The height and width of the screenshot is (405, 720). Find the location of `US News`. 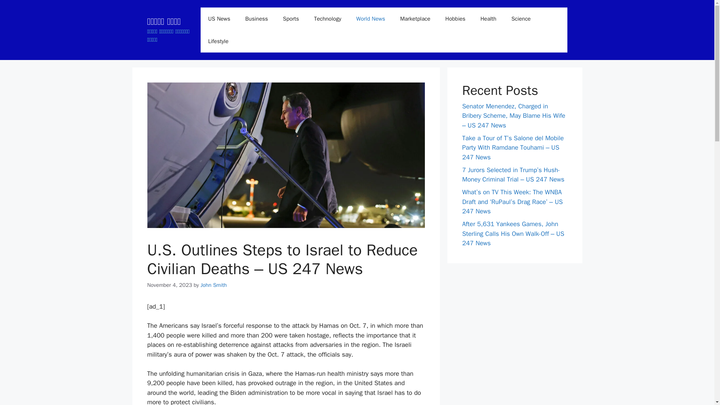

US News is located at coordinates (219, 19).